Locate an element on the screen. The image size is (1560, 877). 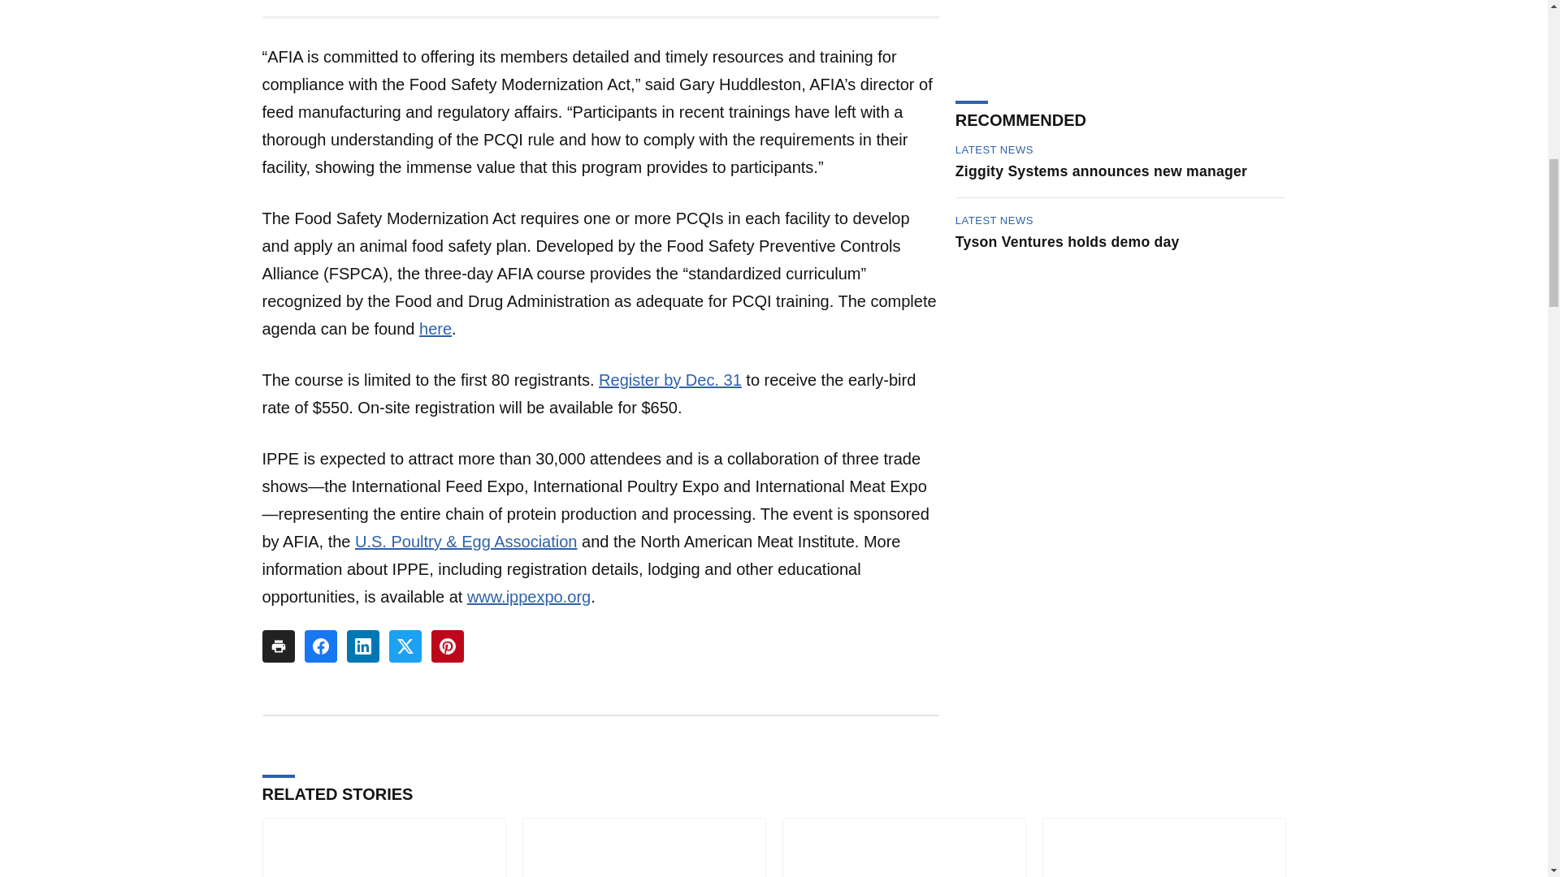
Share To linkedin is located at coordinates (362, 646).